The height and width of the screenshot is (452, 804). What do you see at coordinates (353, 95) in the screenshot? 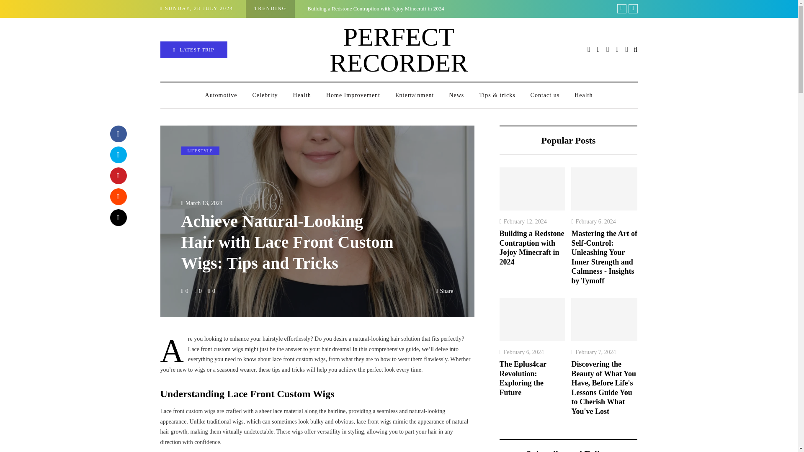
I see `Home Improvement` at bounding box center [353, 95].